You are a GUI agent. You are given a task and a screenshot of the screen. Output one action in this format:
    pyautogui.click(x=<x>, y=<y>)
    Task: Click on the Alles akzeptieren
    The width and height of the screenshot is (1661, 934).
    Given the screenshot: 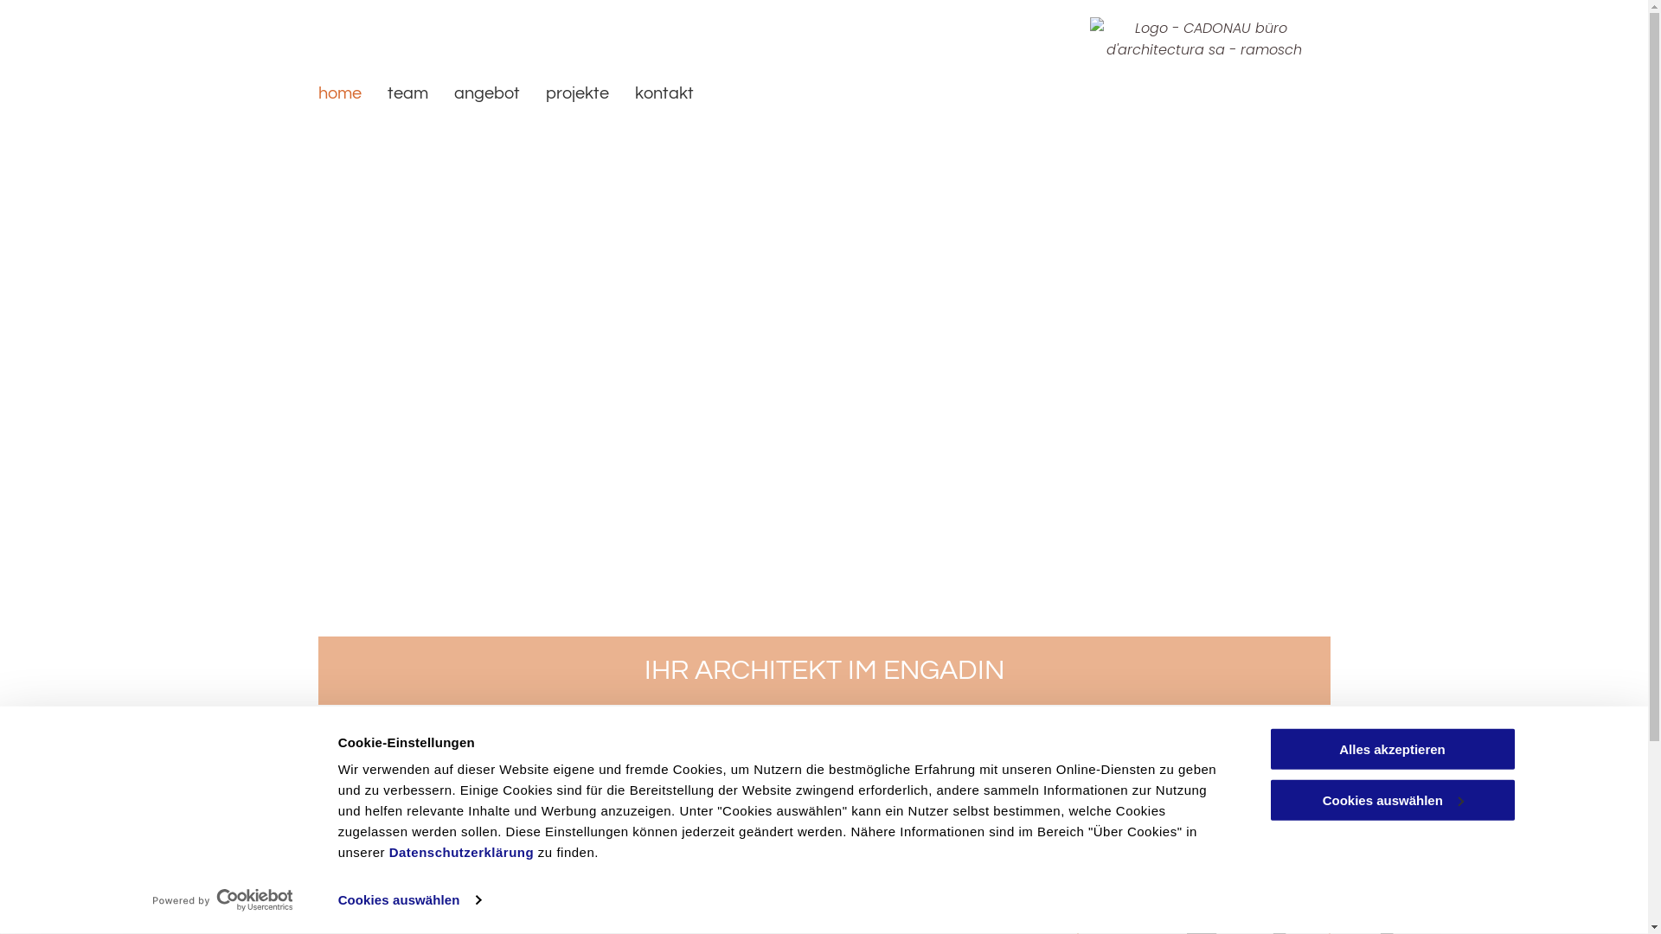 What is the action you would take?
    pyautogui.click(x=1392, y=749)
    